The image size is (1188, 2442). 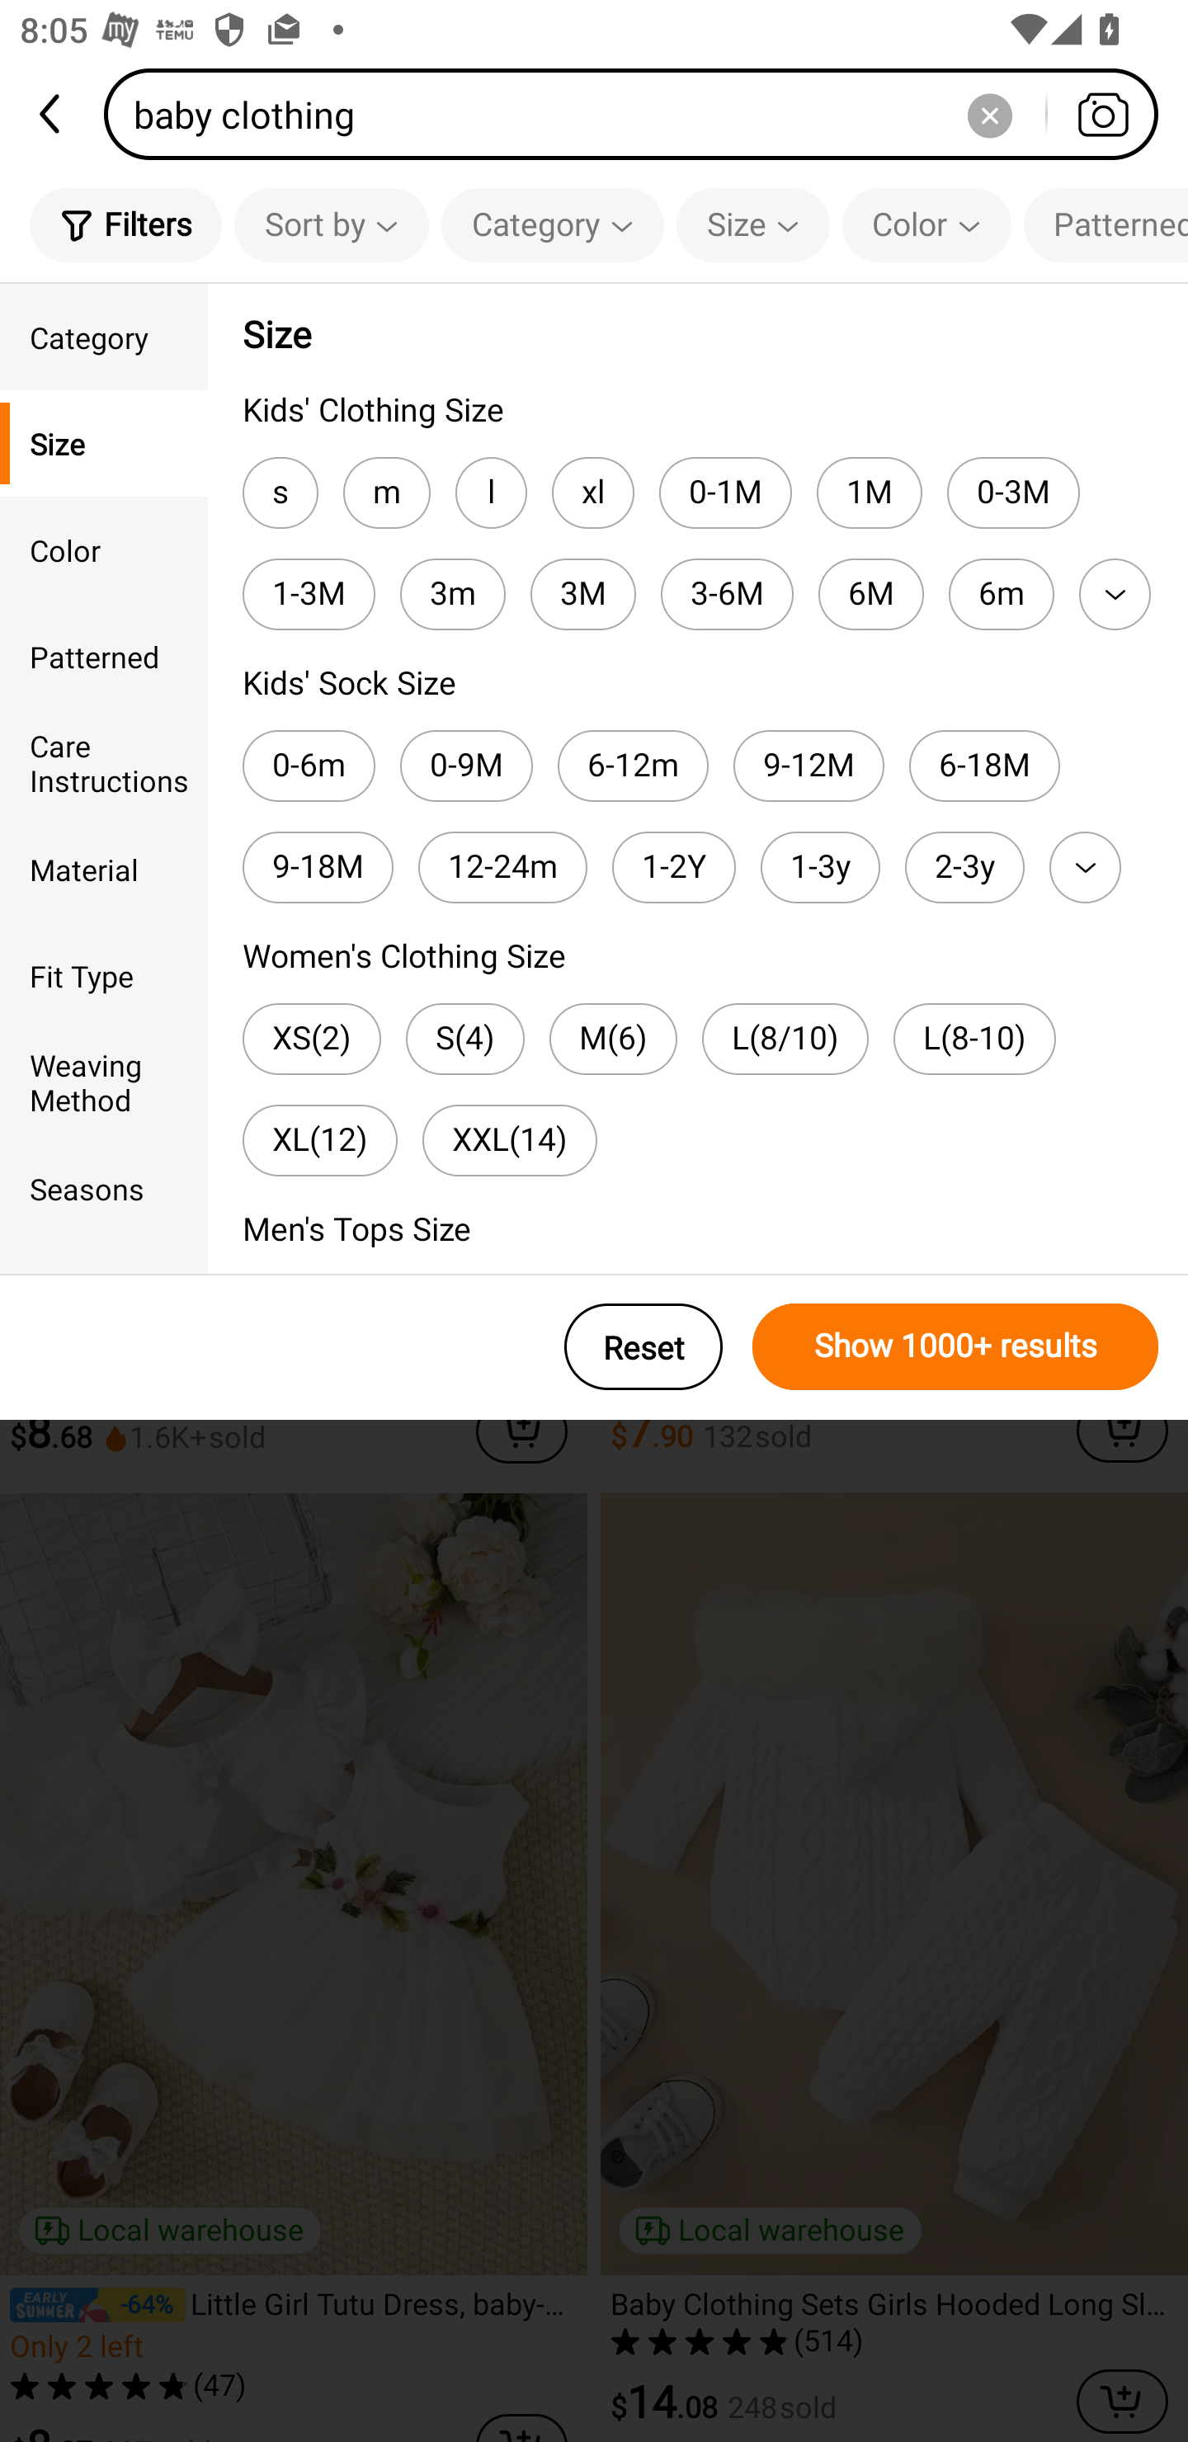 I want to click on 0-9M, so click(x=467, y=766).